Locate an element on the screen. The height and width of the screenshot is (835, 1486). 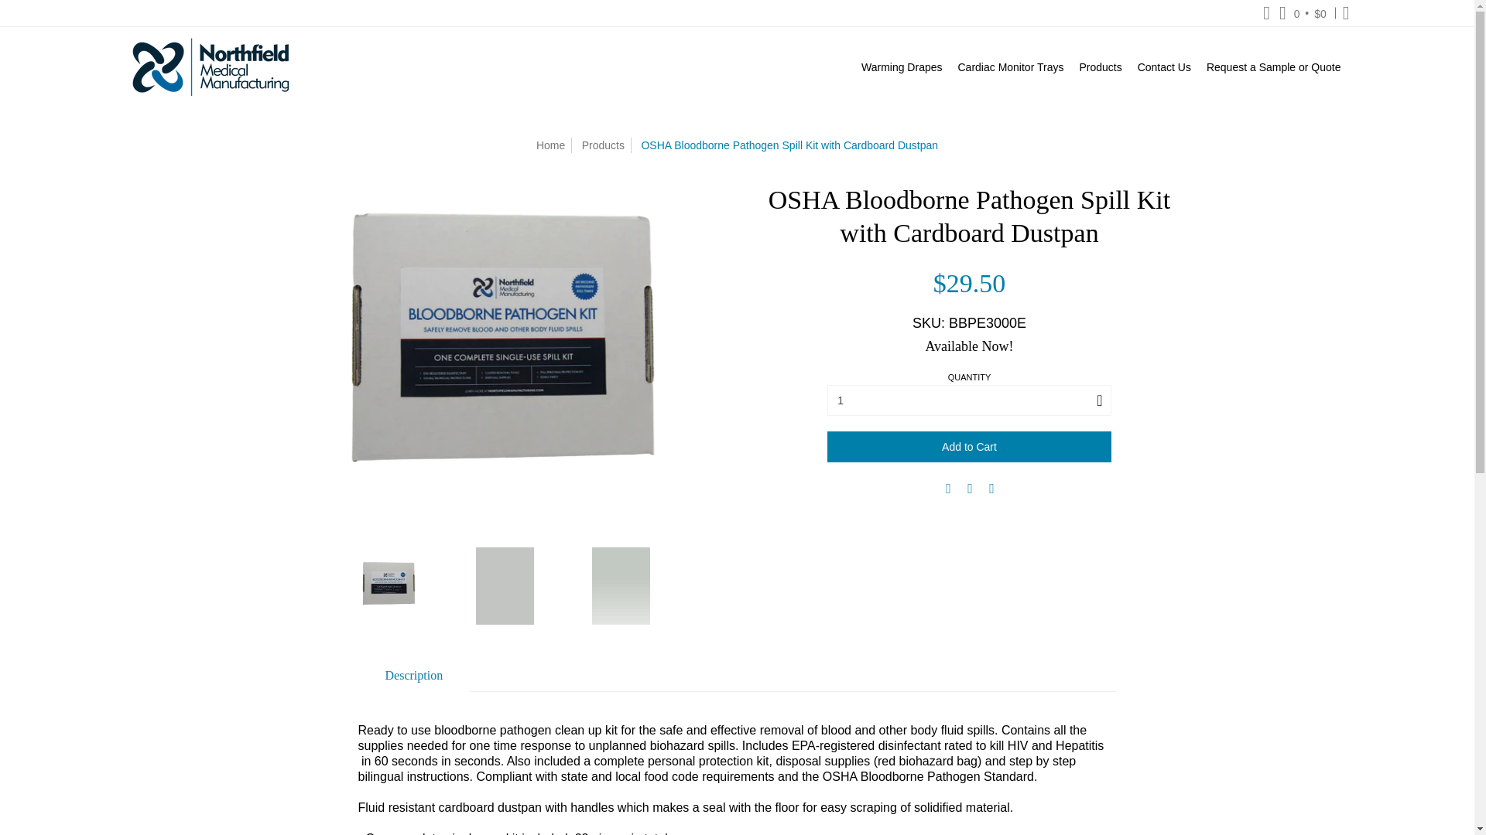
Contact Us is located at coordinates (1164, 66).